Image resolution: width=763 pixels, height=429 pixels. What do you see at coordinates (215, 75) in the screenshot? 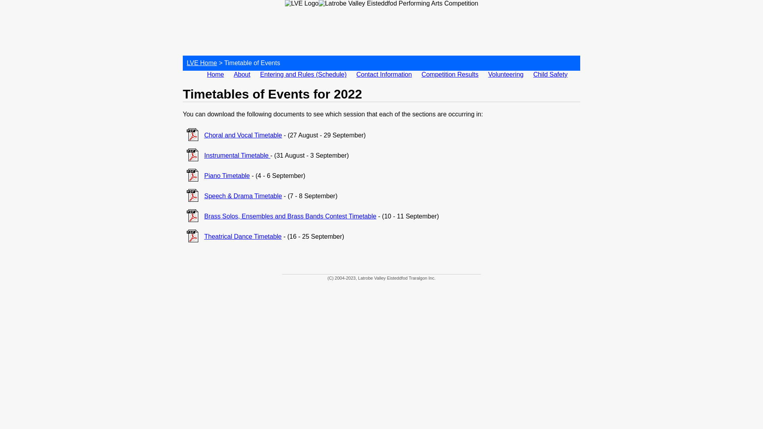
I see `Home` at bounding box center [215, 75].